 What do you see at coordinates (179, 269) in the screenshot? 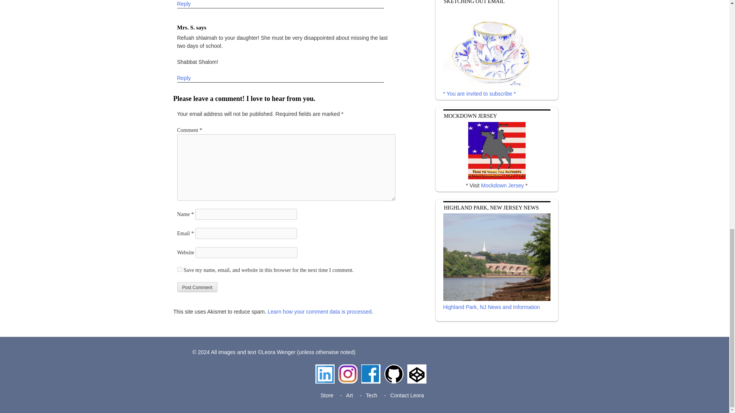
I see `yes` at bounding box center [179, 269].